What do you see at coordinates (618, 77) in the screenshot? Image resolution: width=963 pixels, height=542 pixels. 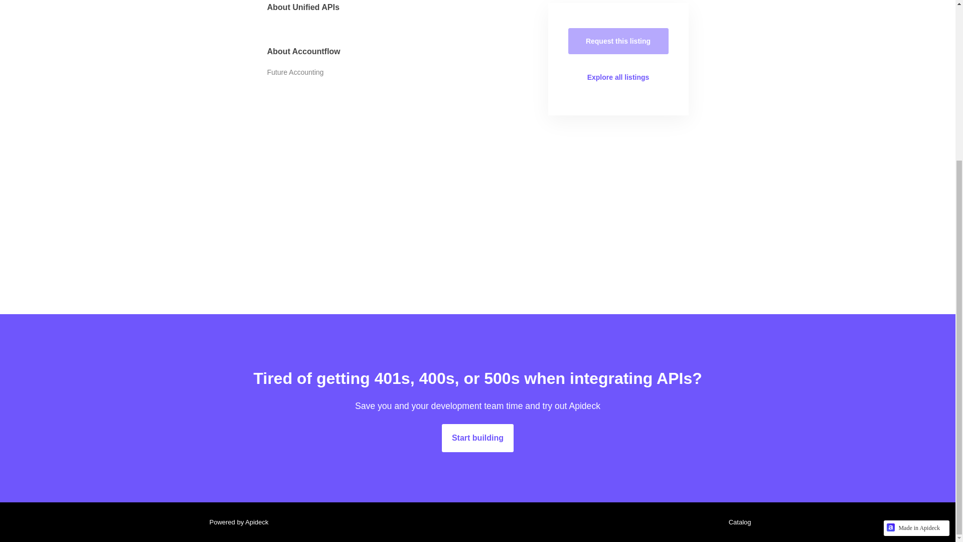 I see `Explore all listings` at bounding box center [618, 77].